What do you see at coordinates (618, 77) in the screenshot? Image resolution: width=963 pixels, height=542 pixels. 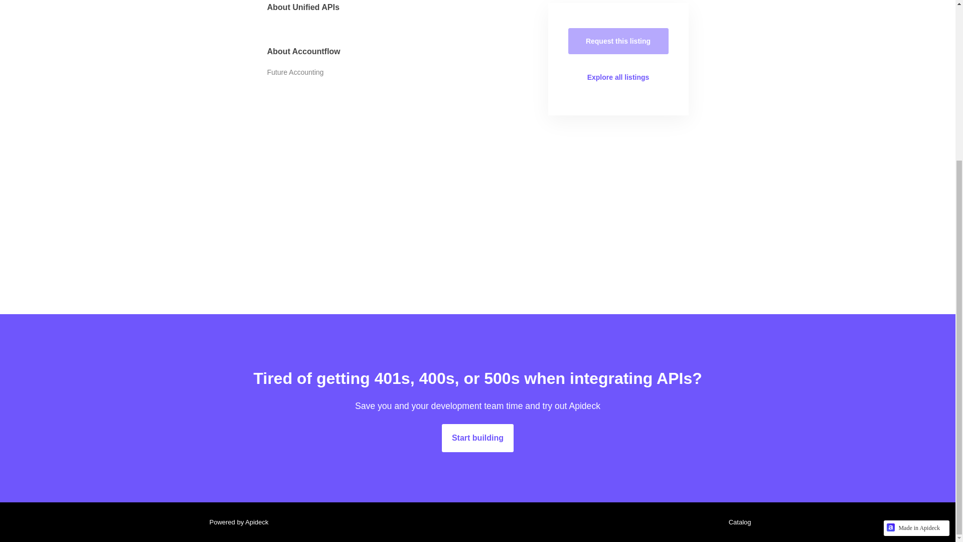 I see `Explore all listings` at bounding box center [618, 77].